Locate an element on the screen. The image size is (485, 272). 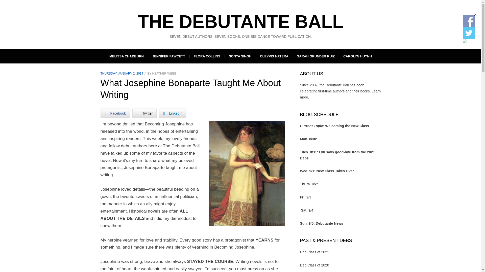
MELISSA CHADBURN is located at coordinates (126, 56).